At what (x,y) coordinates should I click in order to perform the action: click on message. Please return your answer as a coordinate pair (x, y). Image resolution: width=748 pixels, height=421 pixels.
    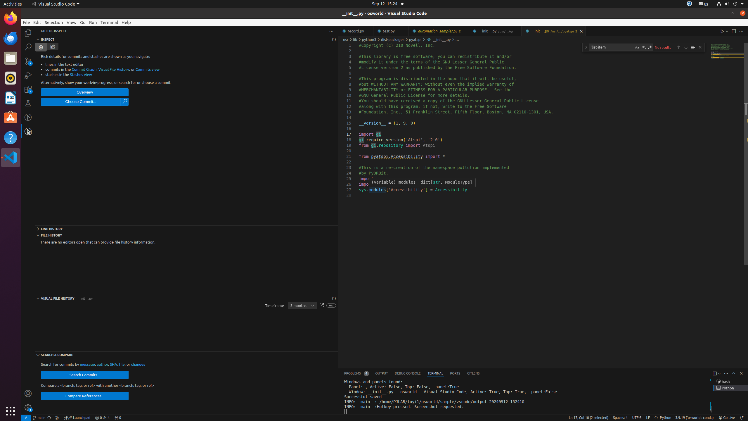
    Looking at the image, I should click on (87, 364).